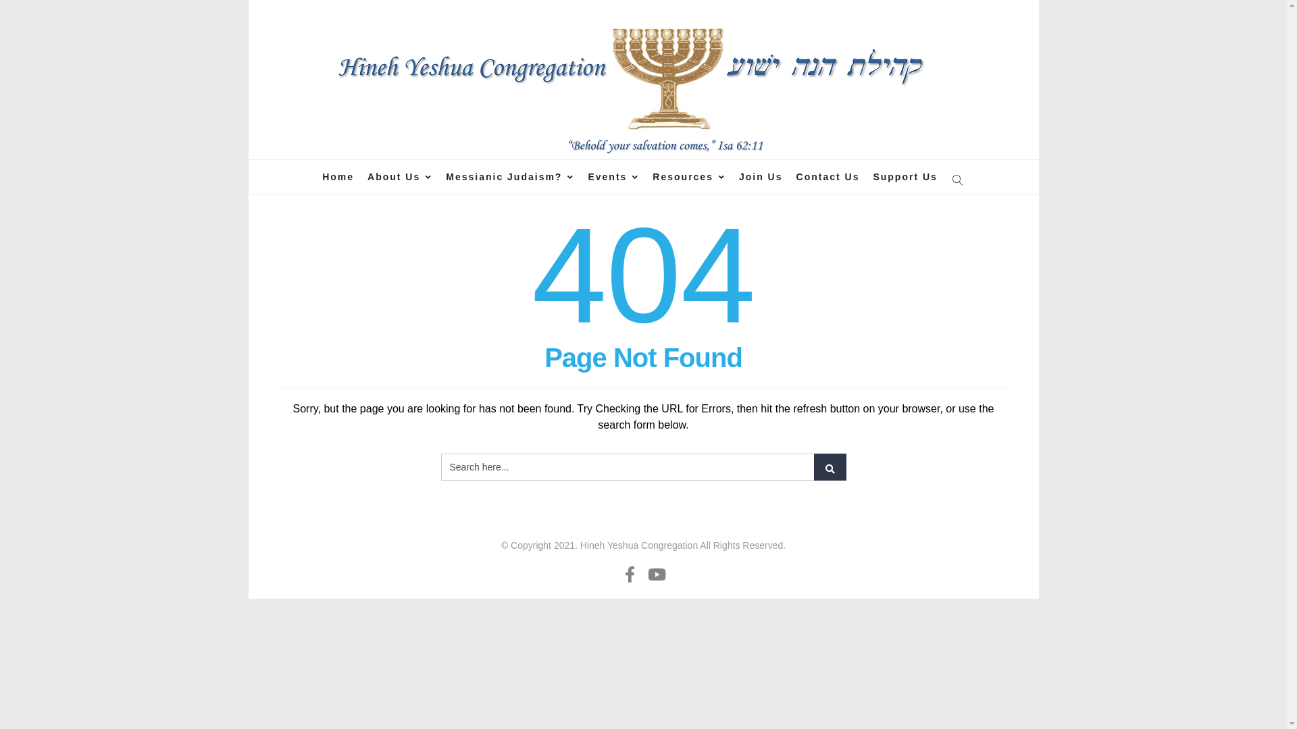 The height and width of the screenshot is (729, 1297). I want to click on Events, so click(613, 177).